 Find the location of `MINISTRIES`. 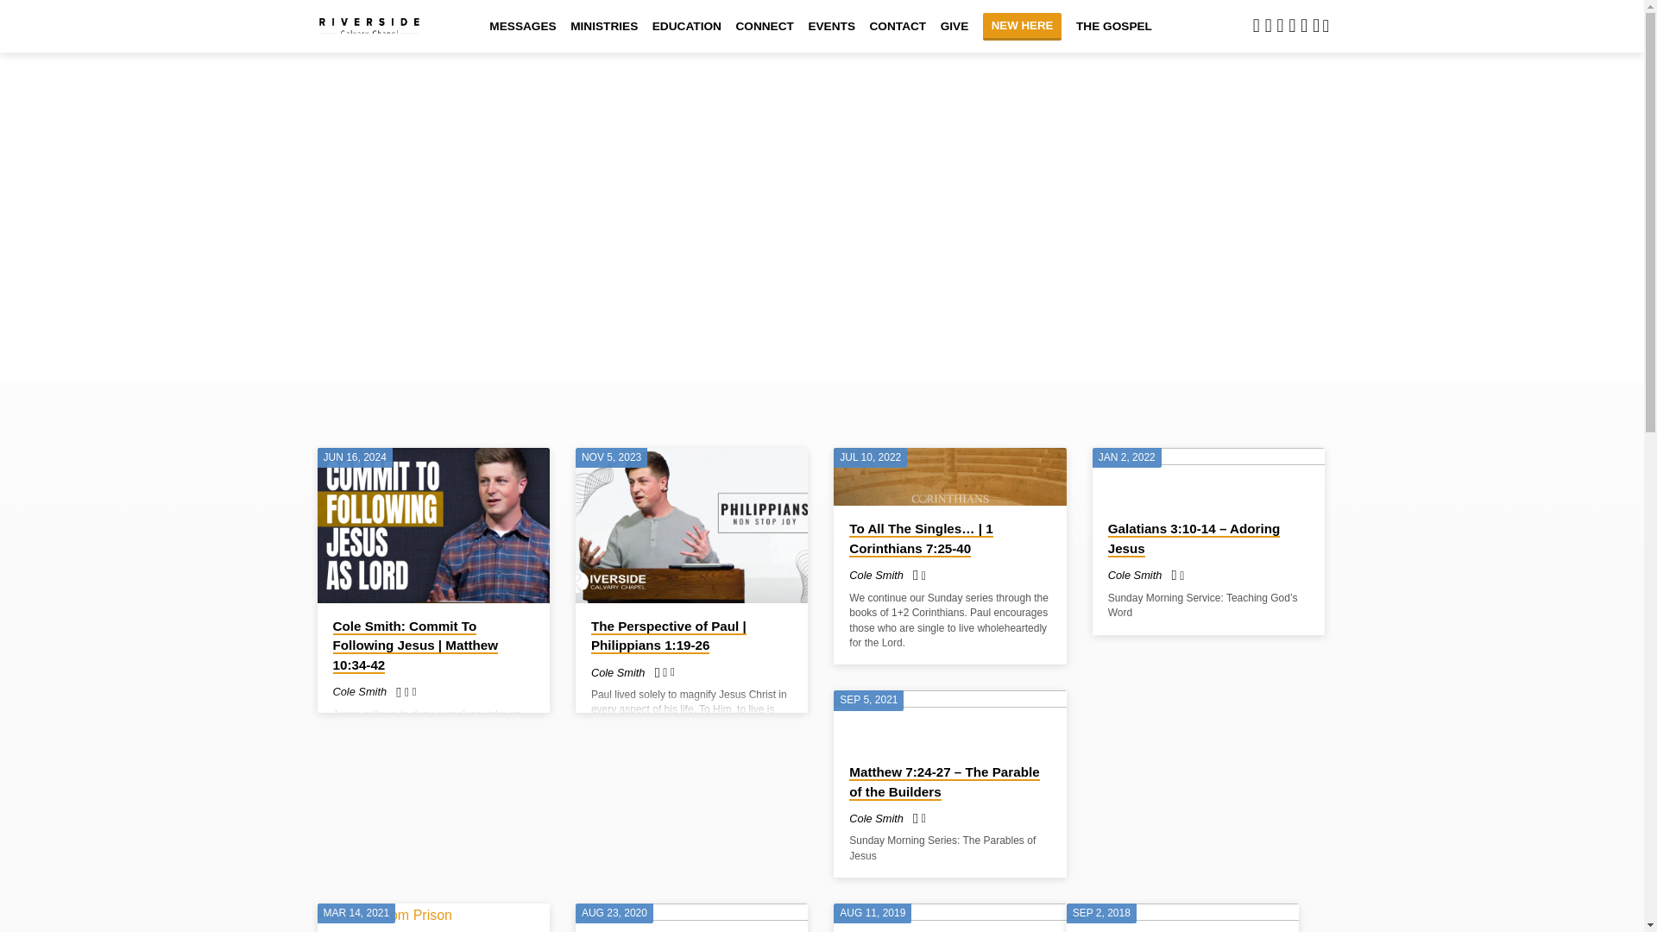

MINISTRIES is located at coordinates (604, 36).